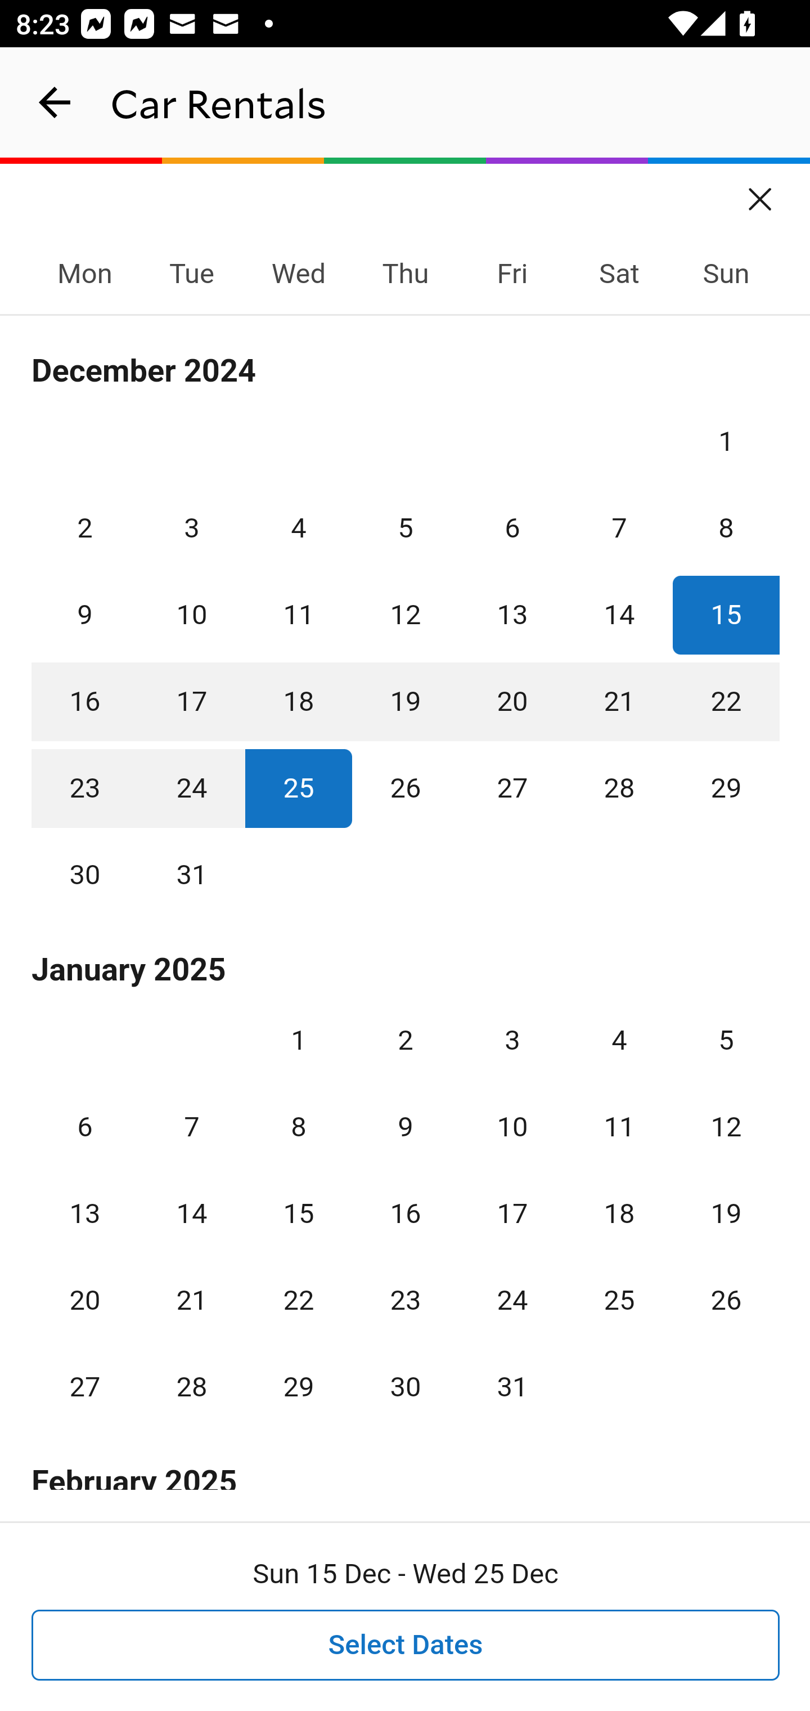 This screenshot has width=810, height=1711. What do you see at coordinates (726, 1040) in the screenshot?
I see `5 January 2025` at bounding box center [726, 1040].